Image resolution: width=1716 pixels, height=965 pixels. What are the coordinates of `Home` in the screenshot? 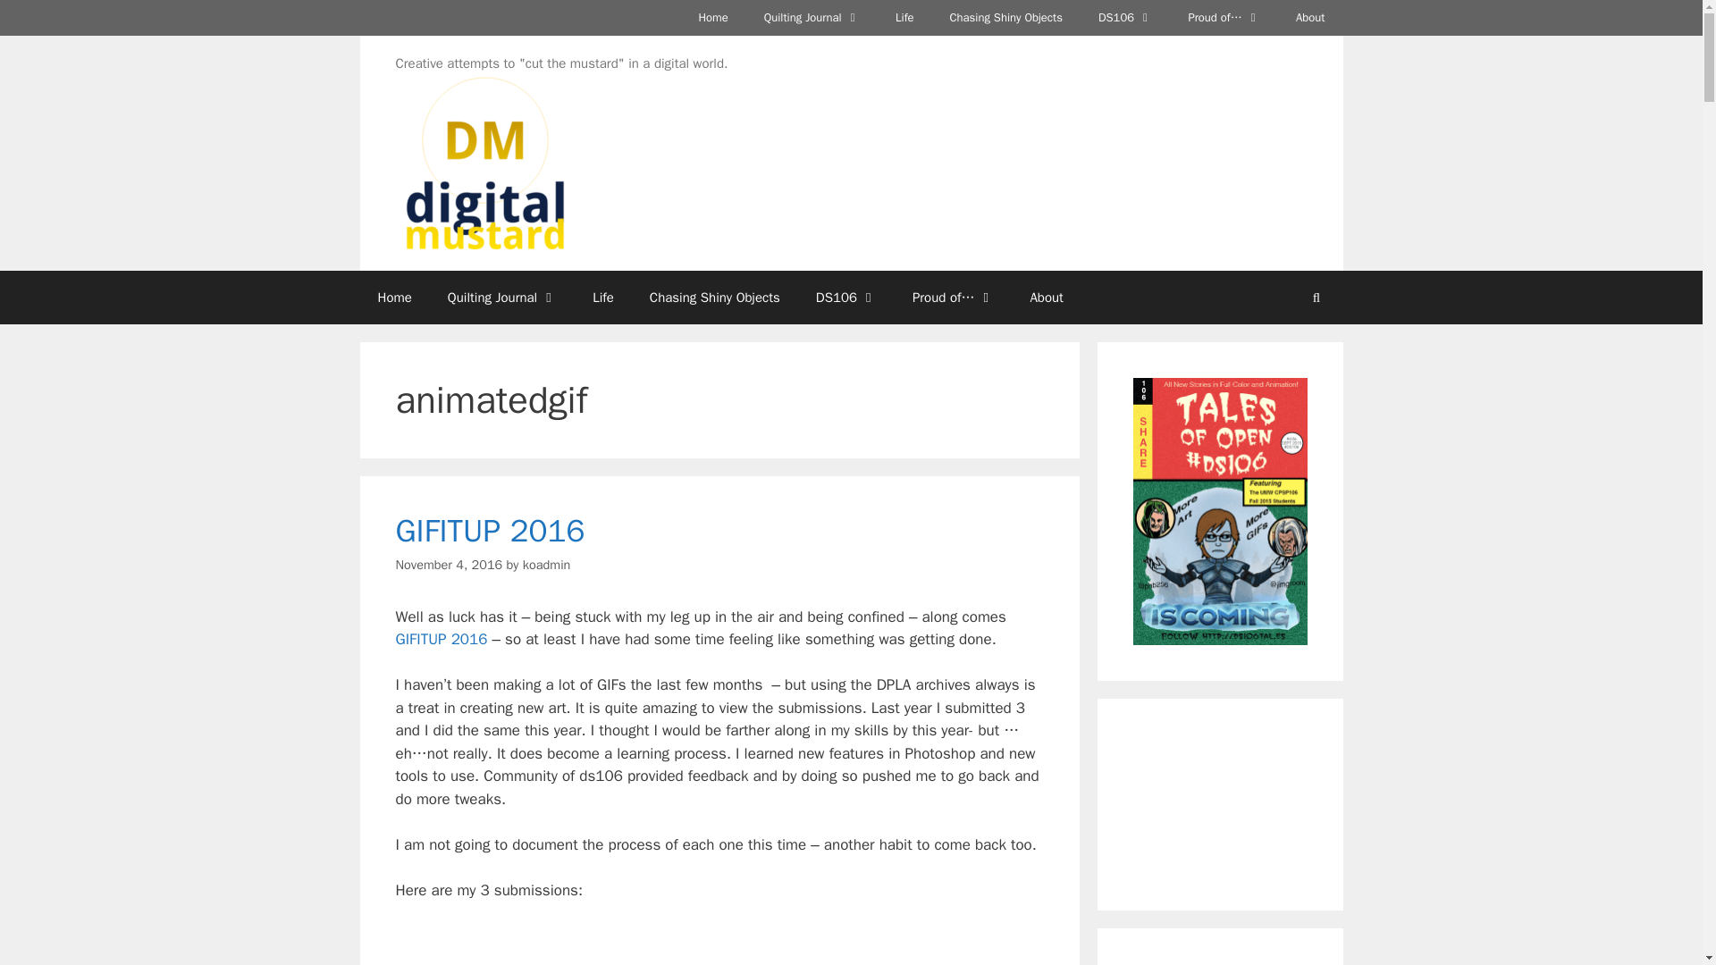 It's located at (711, 18).